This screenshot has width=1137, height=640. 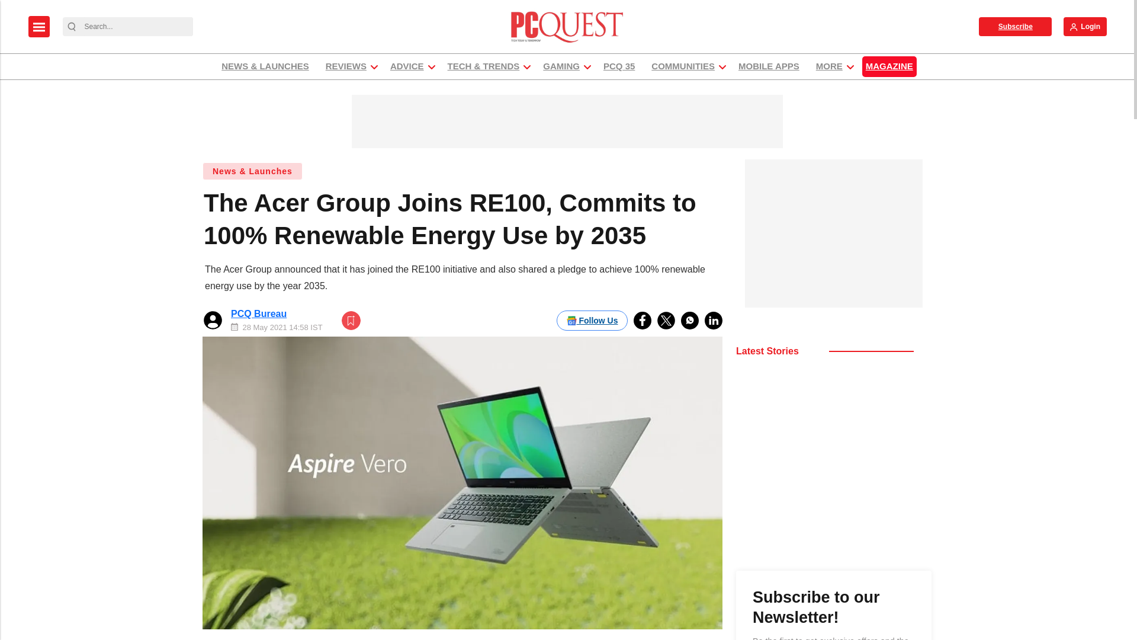 I want to click on Login, so click(x=1085, y=26).